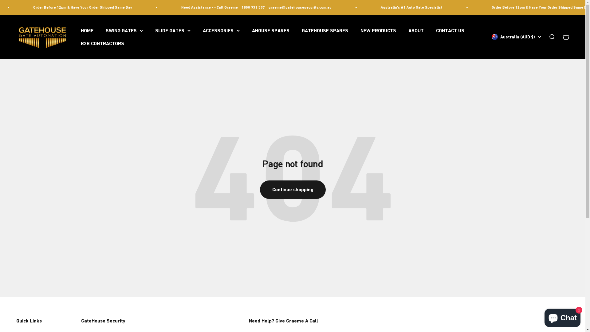  I want to click on CONTACT US, so click(450, 31).